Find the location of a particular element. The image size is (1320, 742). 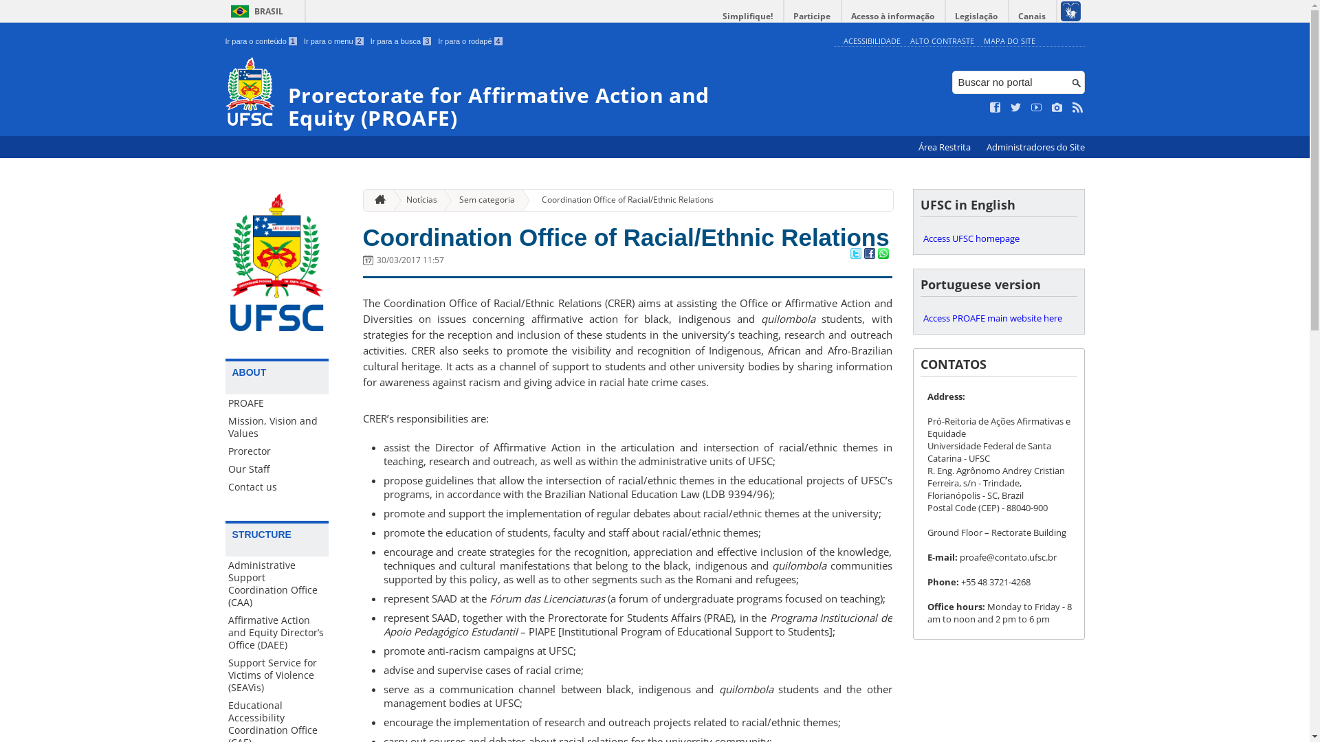

Participe is located at coordinates (812, 16).